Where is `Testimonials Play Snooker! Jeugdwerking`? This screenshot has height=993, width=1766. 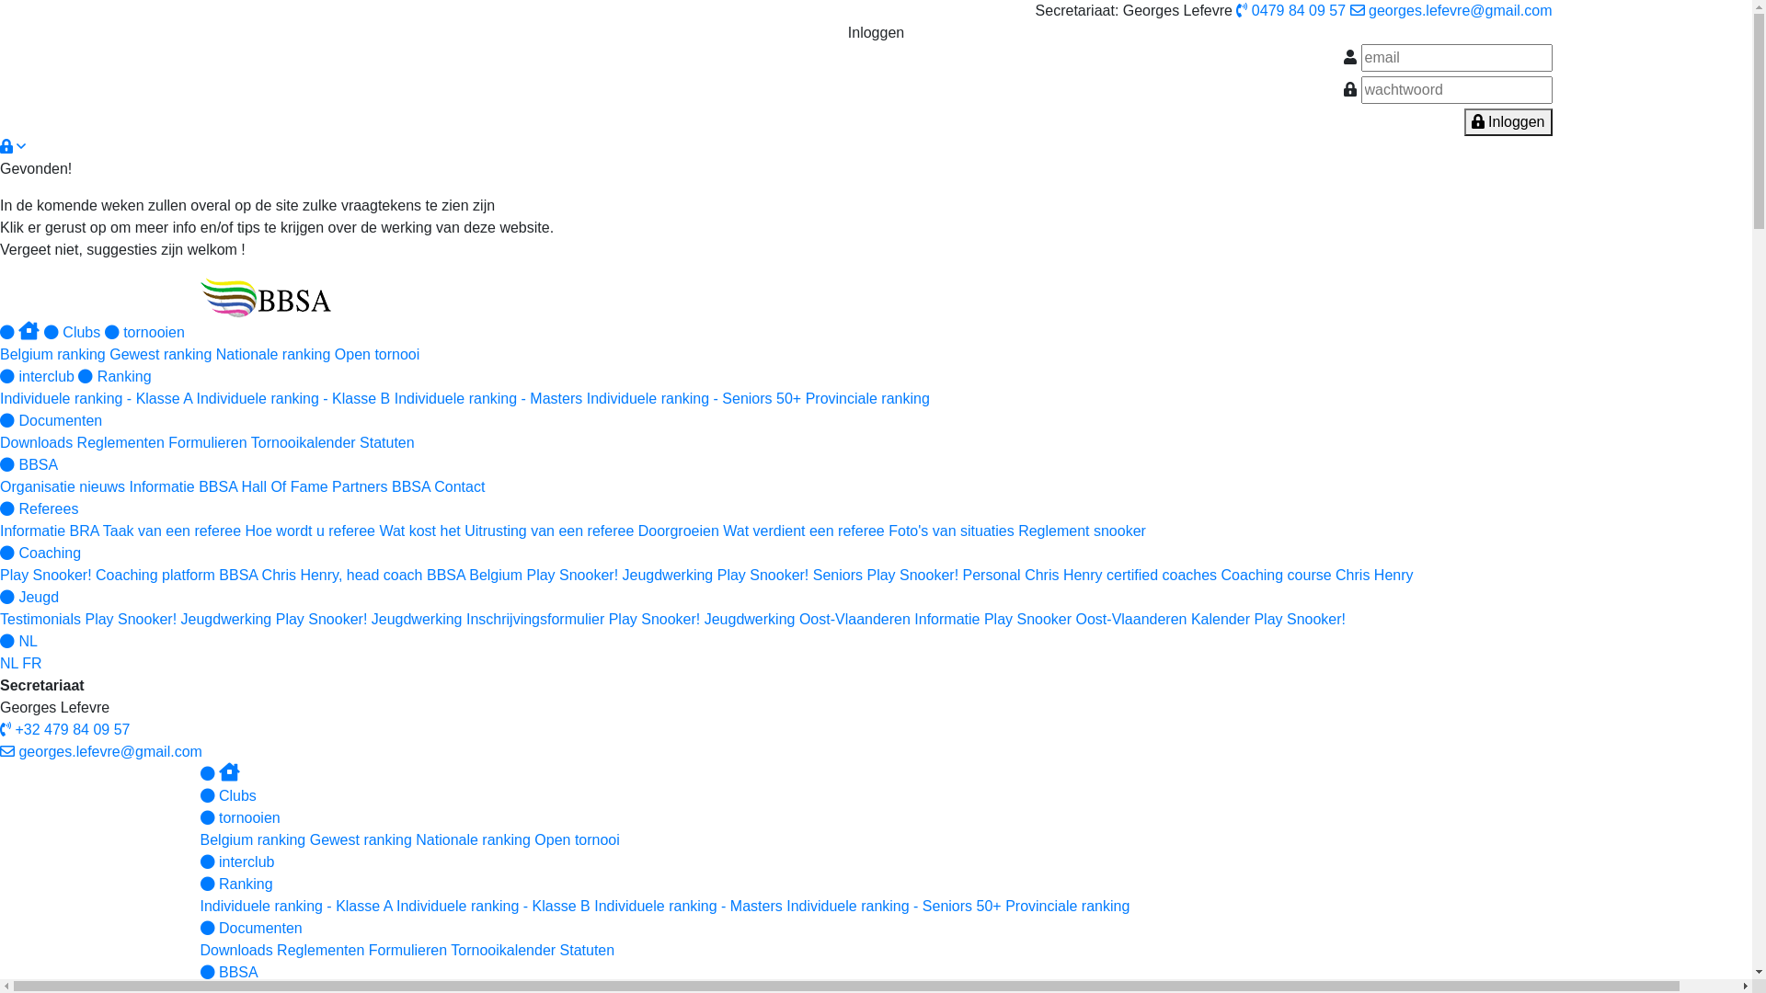
Testimonials Play Snooker! Jeugdwerking is located at coordinates (136, 620).